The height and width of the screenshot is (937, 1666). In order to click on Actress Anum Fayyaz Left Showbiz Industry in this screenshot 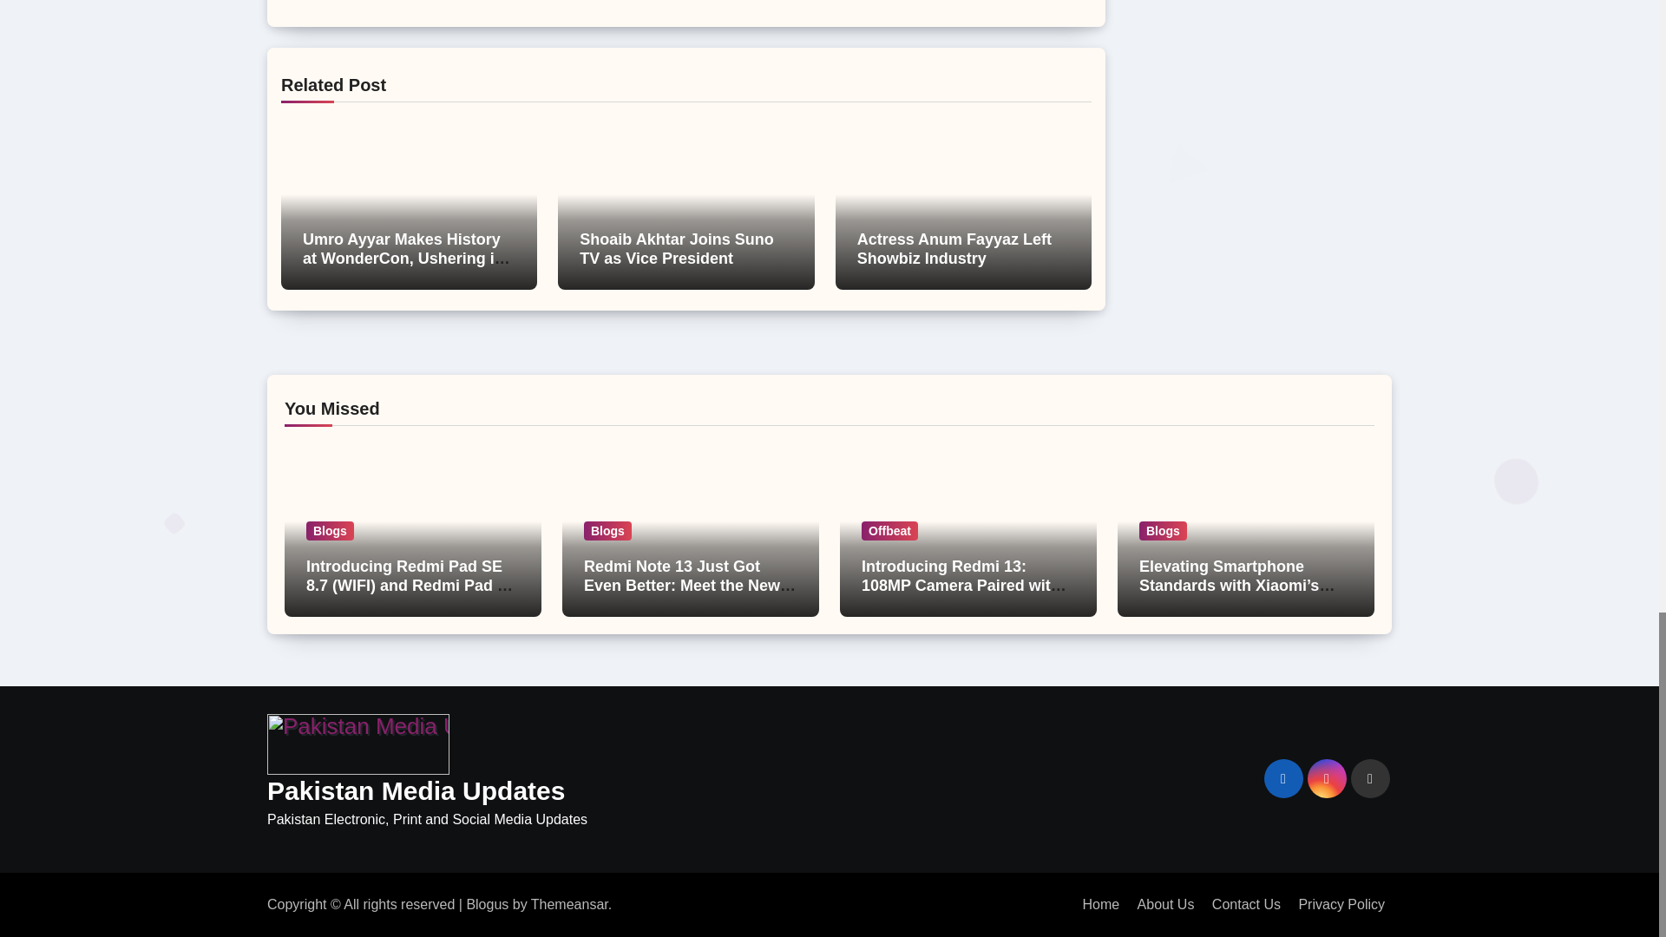, I will do `click(954, 248)`.